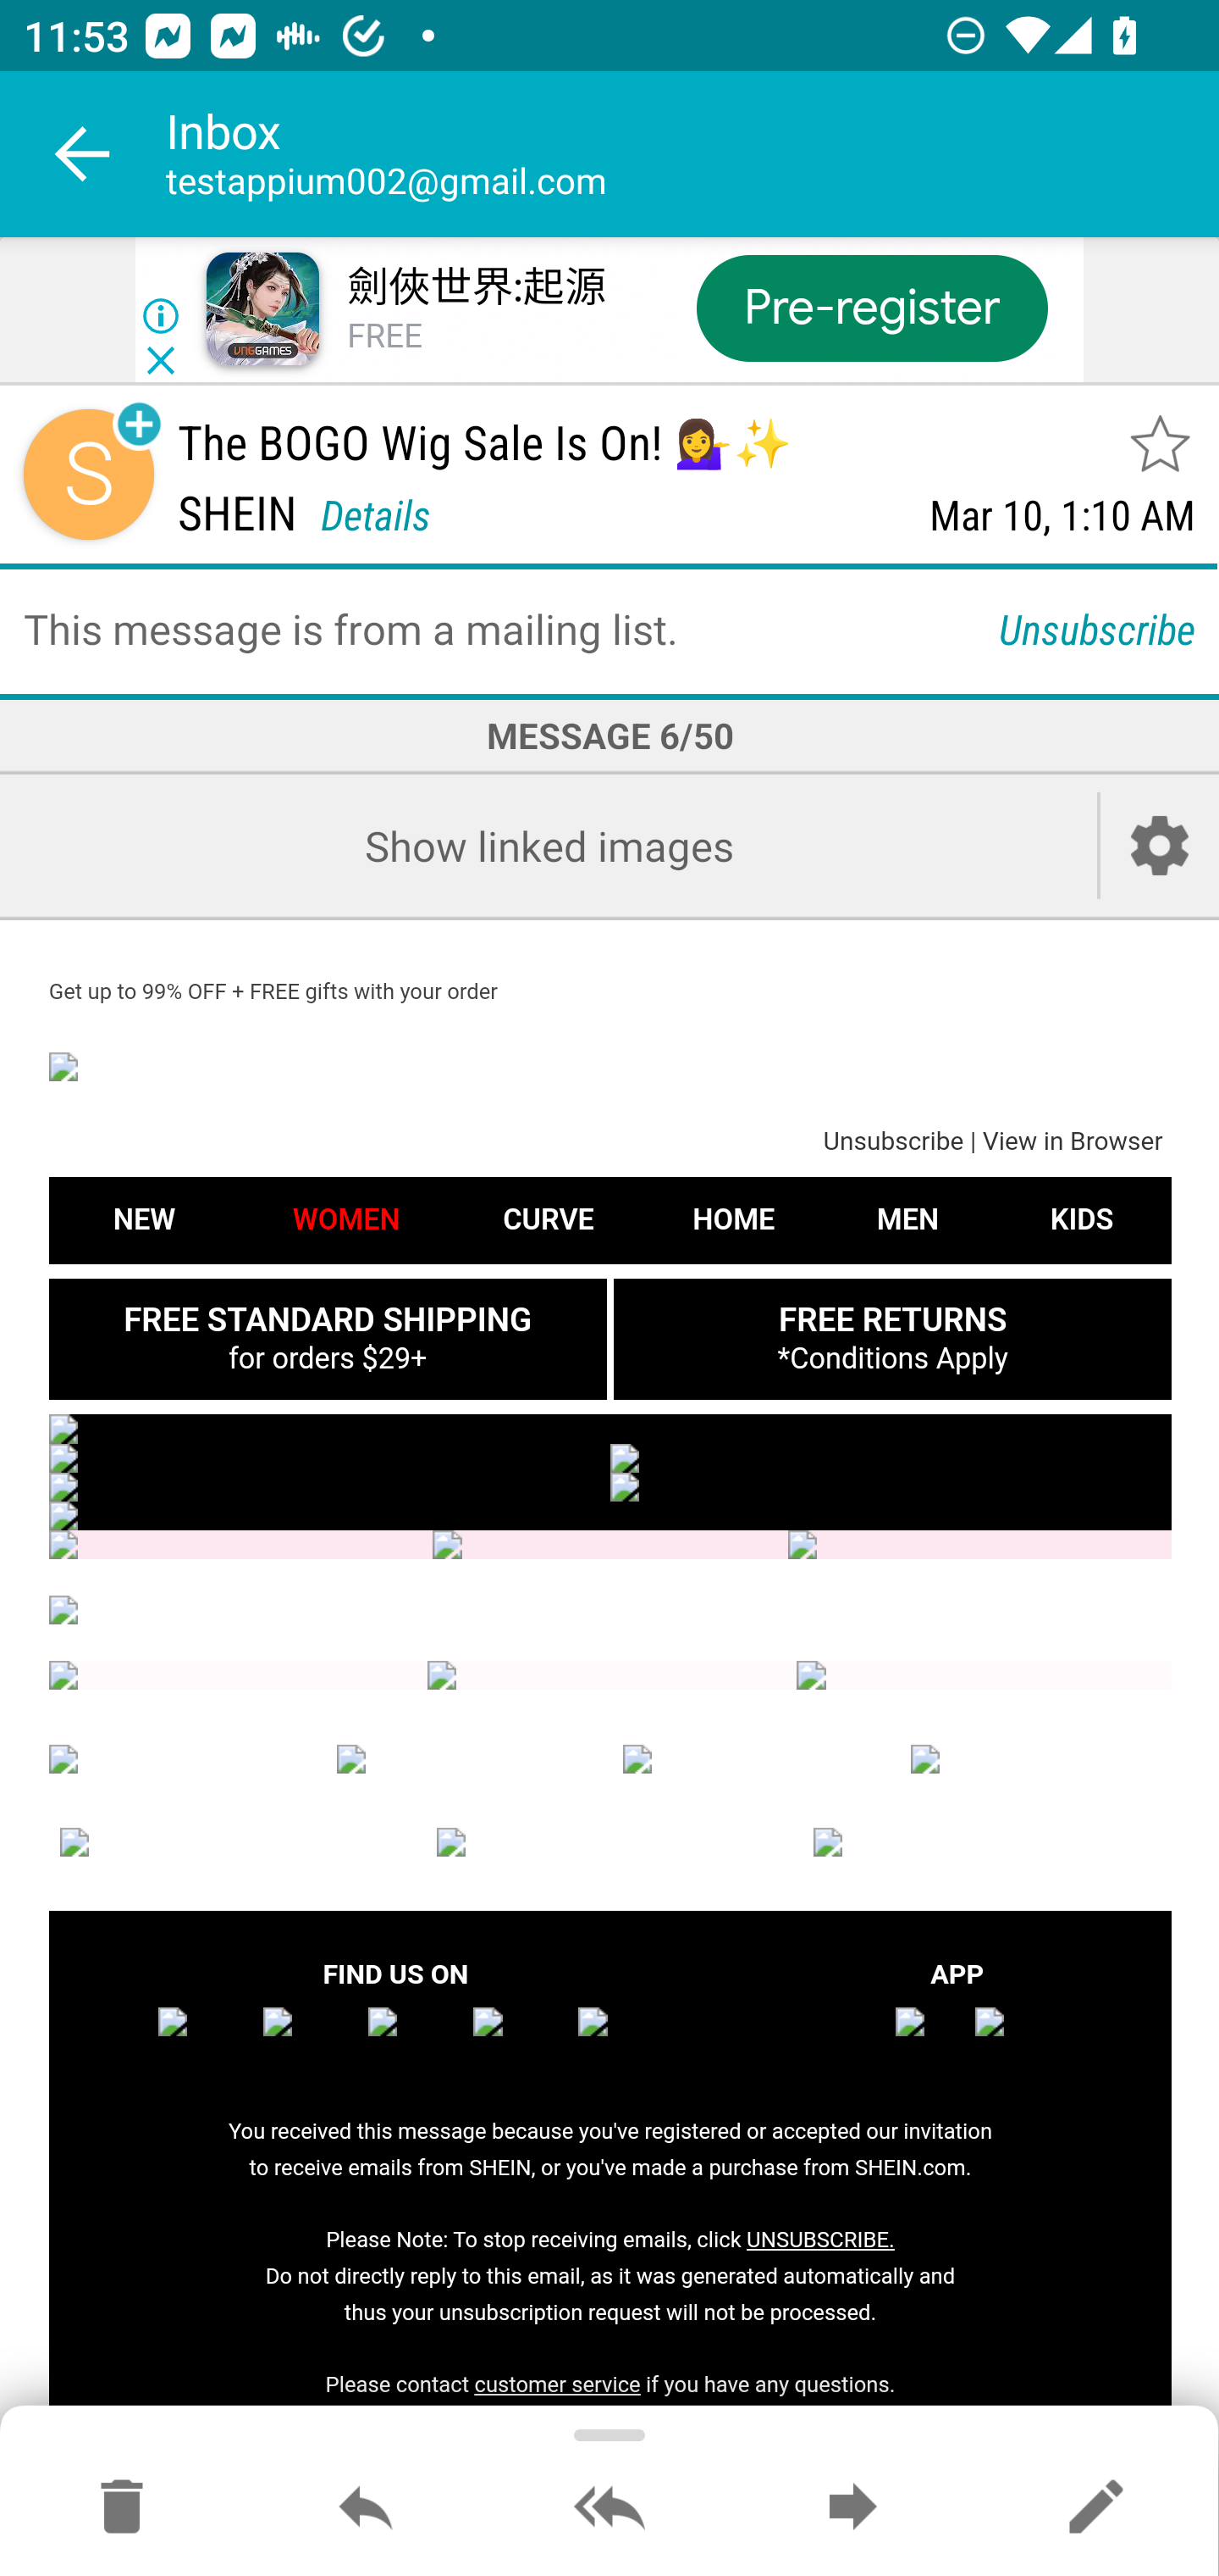 The width and height of the screenshot is (1219, 2576). Describe the element at coordinates (547, 1219) in the screenshot. I see `CURVE` at that location.